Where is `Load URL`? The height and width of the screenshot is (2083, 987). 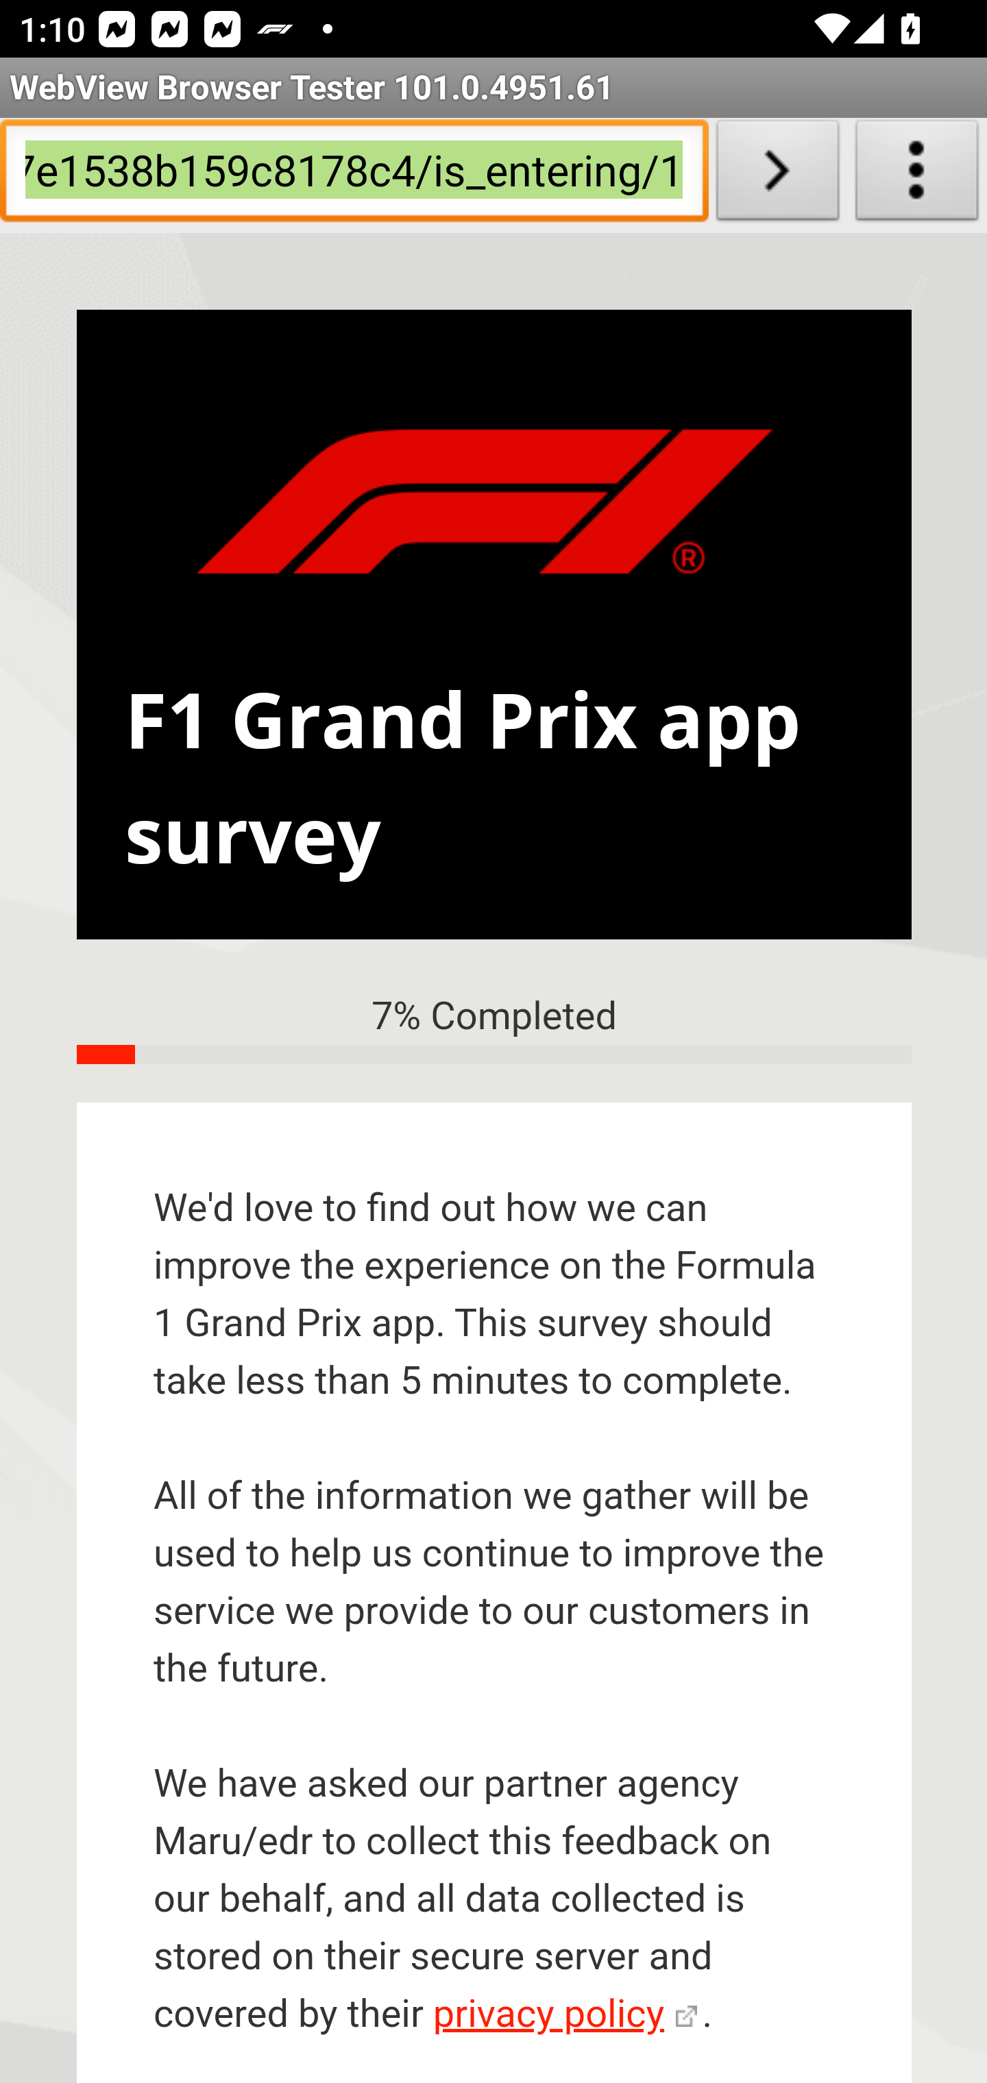 Load URL is located at coordinates (777, 175).